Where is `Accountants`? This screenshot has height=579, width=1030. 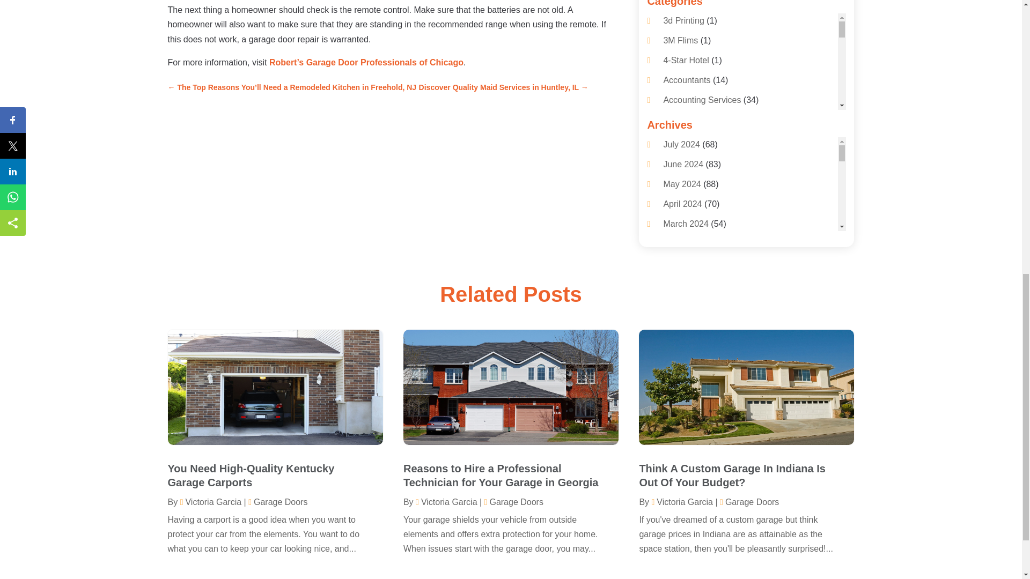
Accountants is located at coordinates (687, 80).